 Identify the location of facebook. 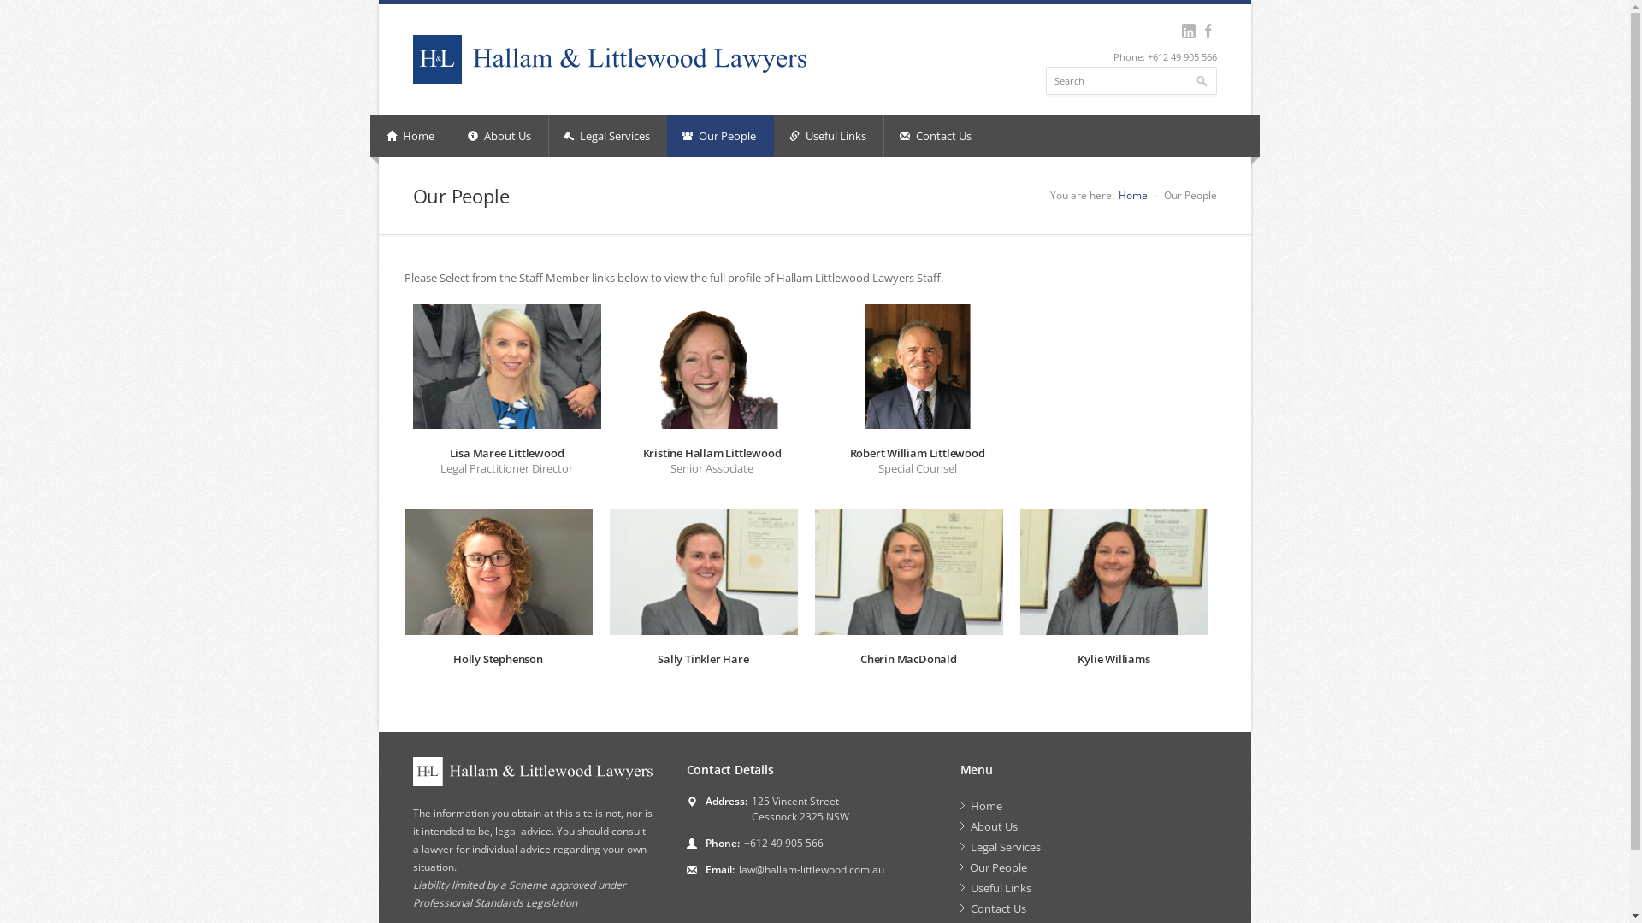
(1209, 31).